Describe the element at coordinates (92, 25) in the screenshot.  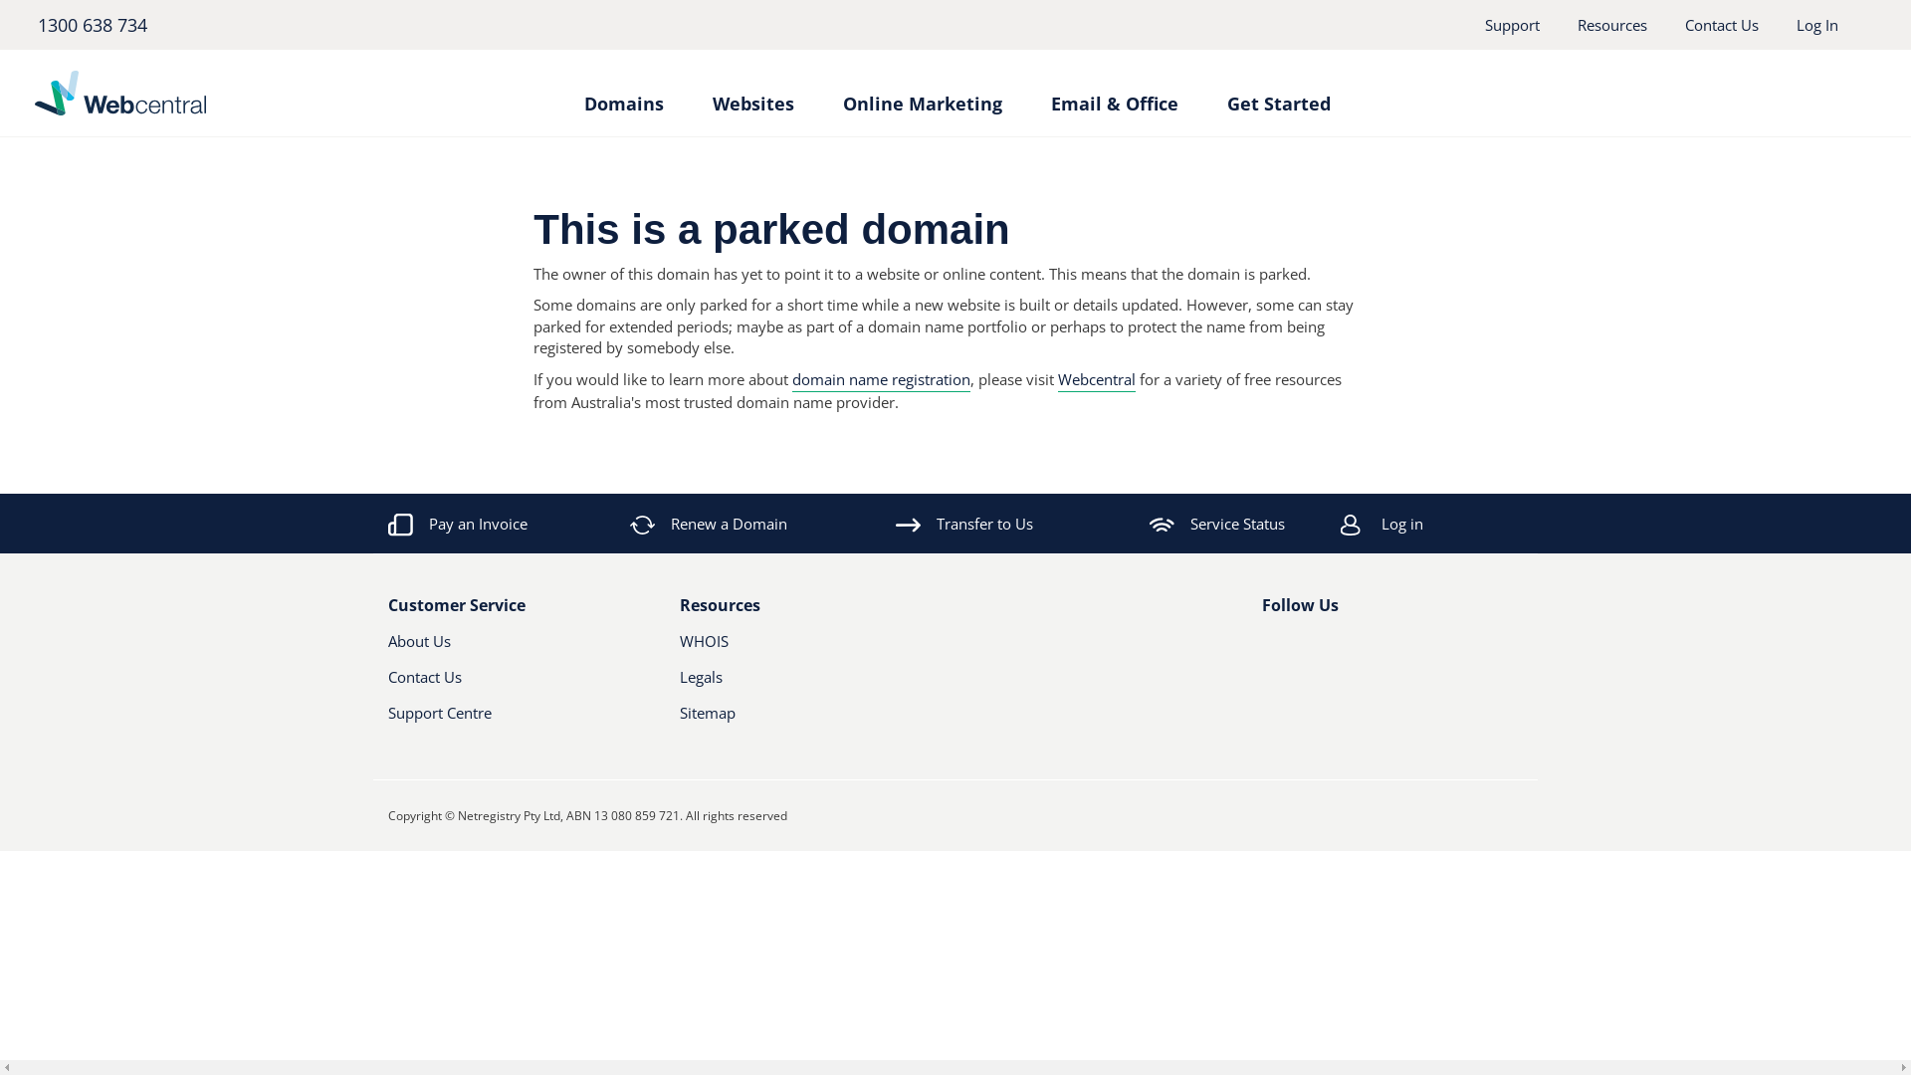
I see `1300 638 734` at that location.